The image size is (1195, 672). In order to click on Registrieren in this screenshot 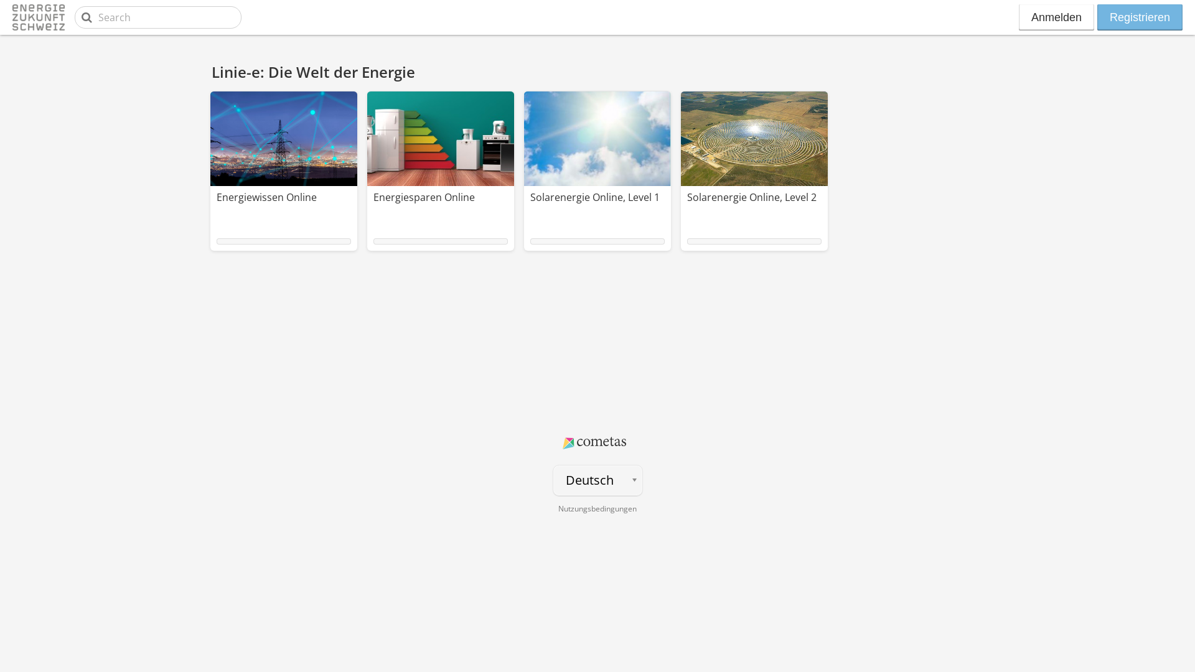, I will do `click(1140, 17)`.